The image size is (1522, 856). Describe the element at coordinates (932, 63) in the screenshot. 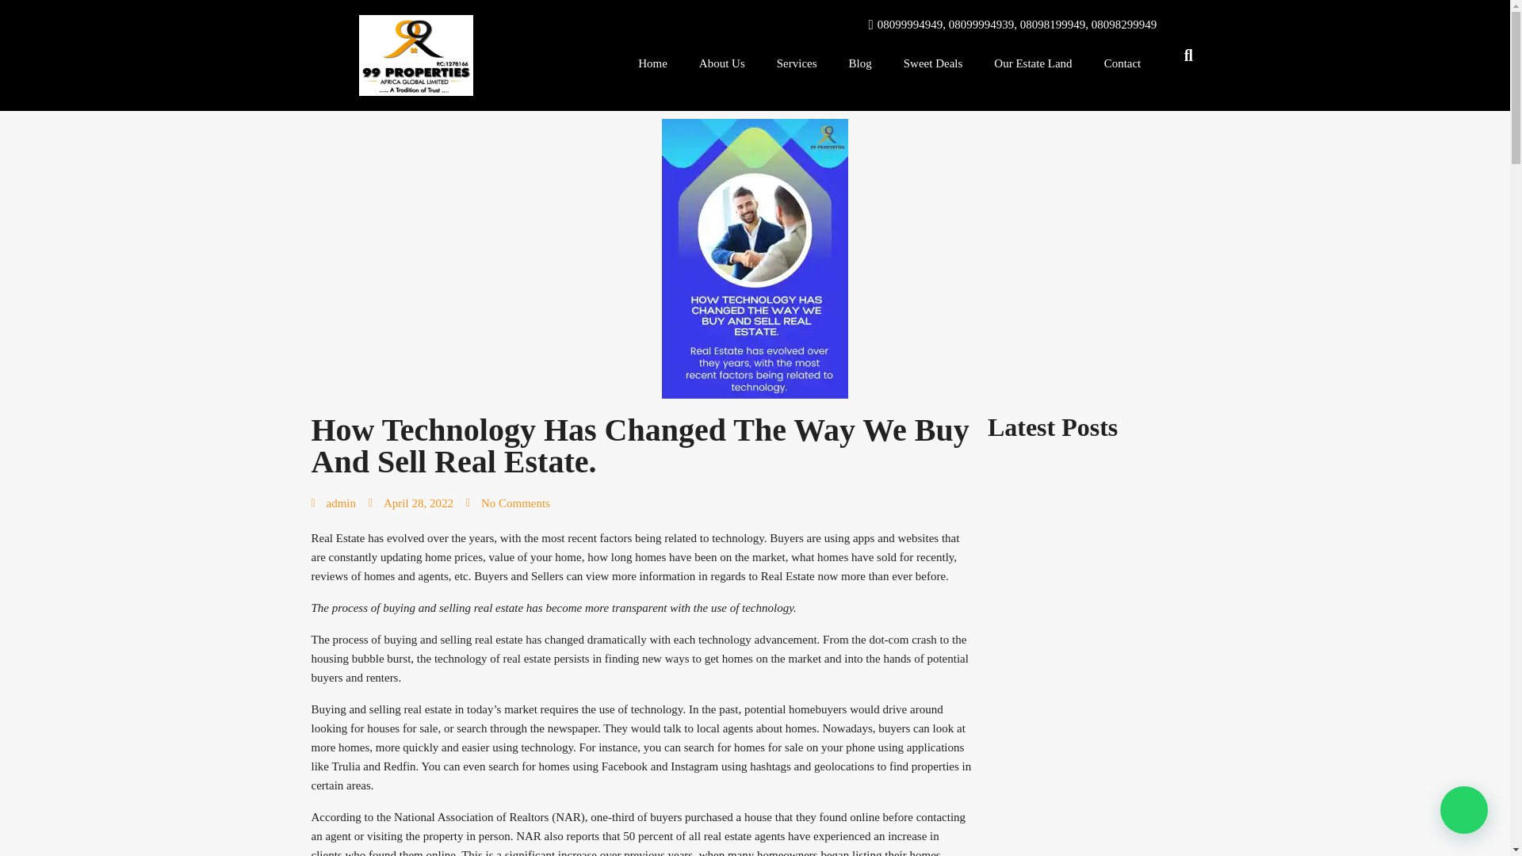

I see `Sweet Deals` at that location.